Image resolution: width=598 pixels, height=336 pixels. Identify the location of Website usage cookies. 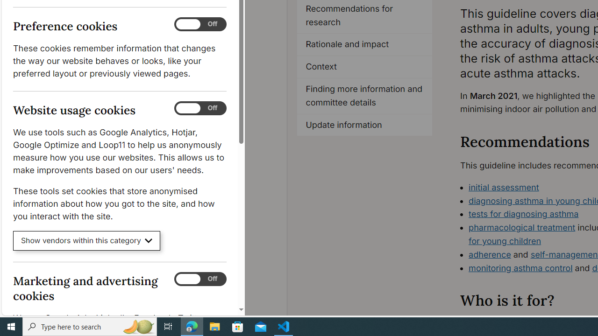
(200, 108).